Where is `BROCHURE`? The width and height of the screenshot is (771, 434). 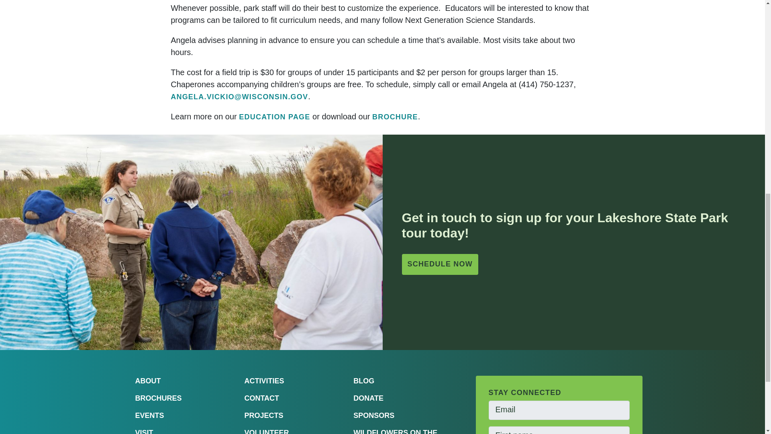 BROCHURE is located at coordinates (395, 117).